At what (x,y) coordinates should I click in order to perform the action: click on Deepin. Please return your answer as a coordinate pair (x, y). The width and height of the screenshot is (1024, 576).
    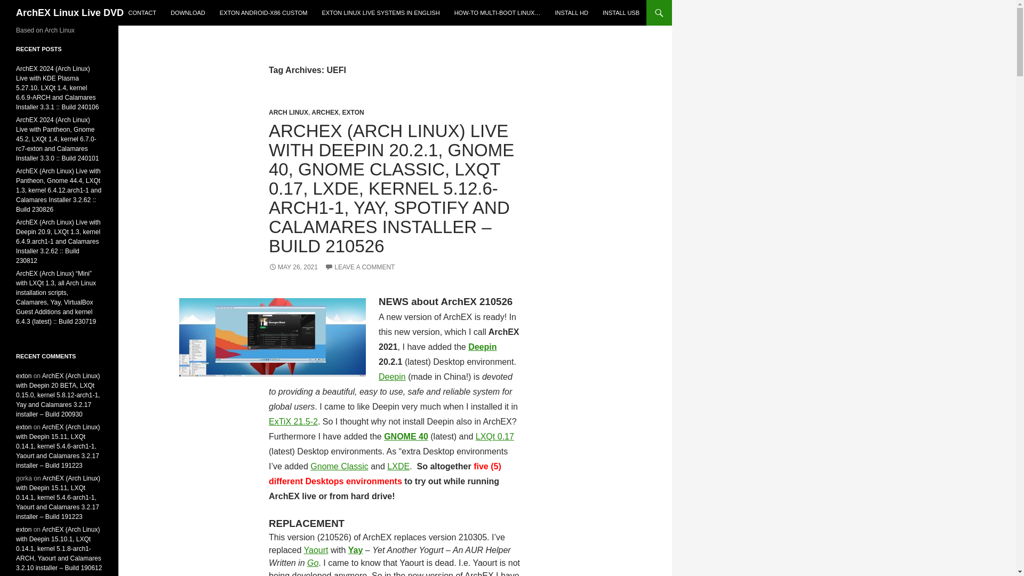
    Looking at the image, I should click on (392, 377).